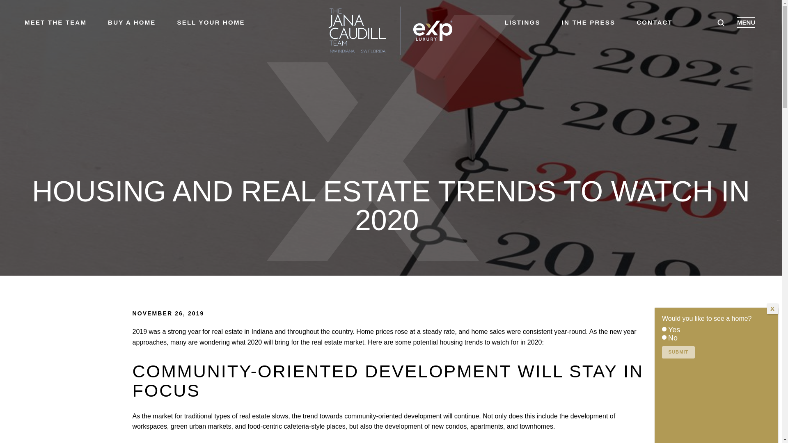 The height and width of the screenshot is (443, 788). What do you see at coordinates (523, 23) in the screenshot?
I see `LISTINGS` at bounding box center [523, 23].